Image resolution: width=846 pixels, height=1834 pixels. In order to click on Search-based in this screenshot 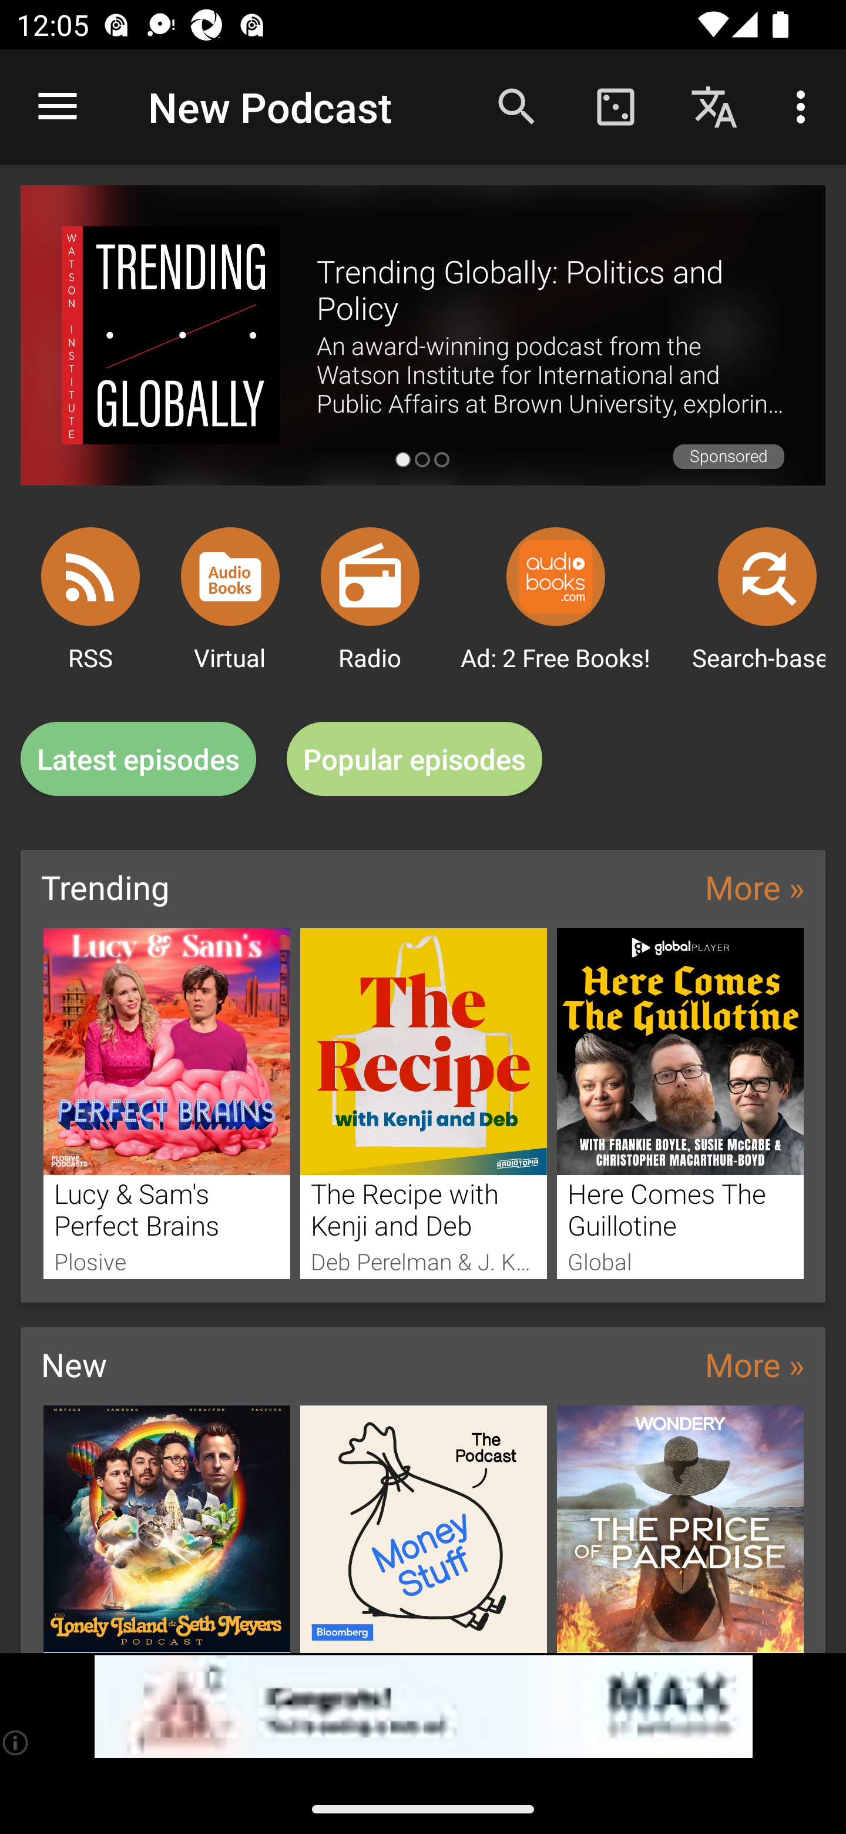, I will do `click(767, 576)`.